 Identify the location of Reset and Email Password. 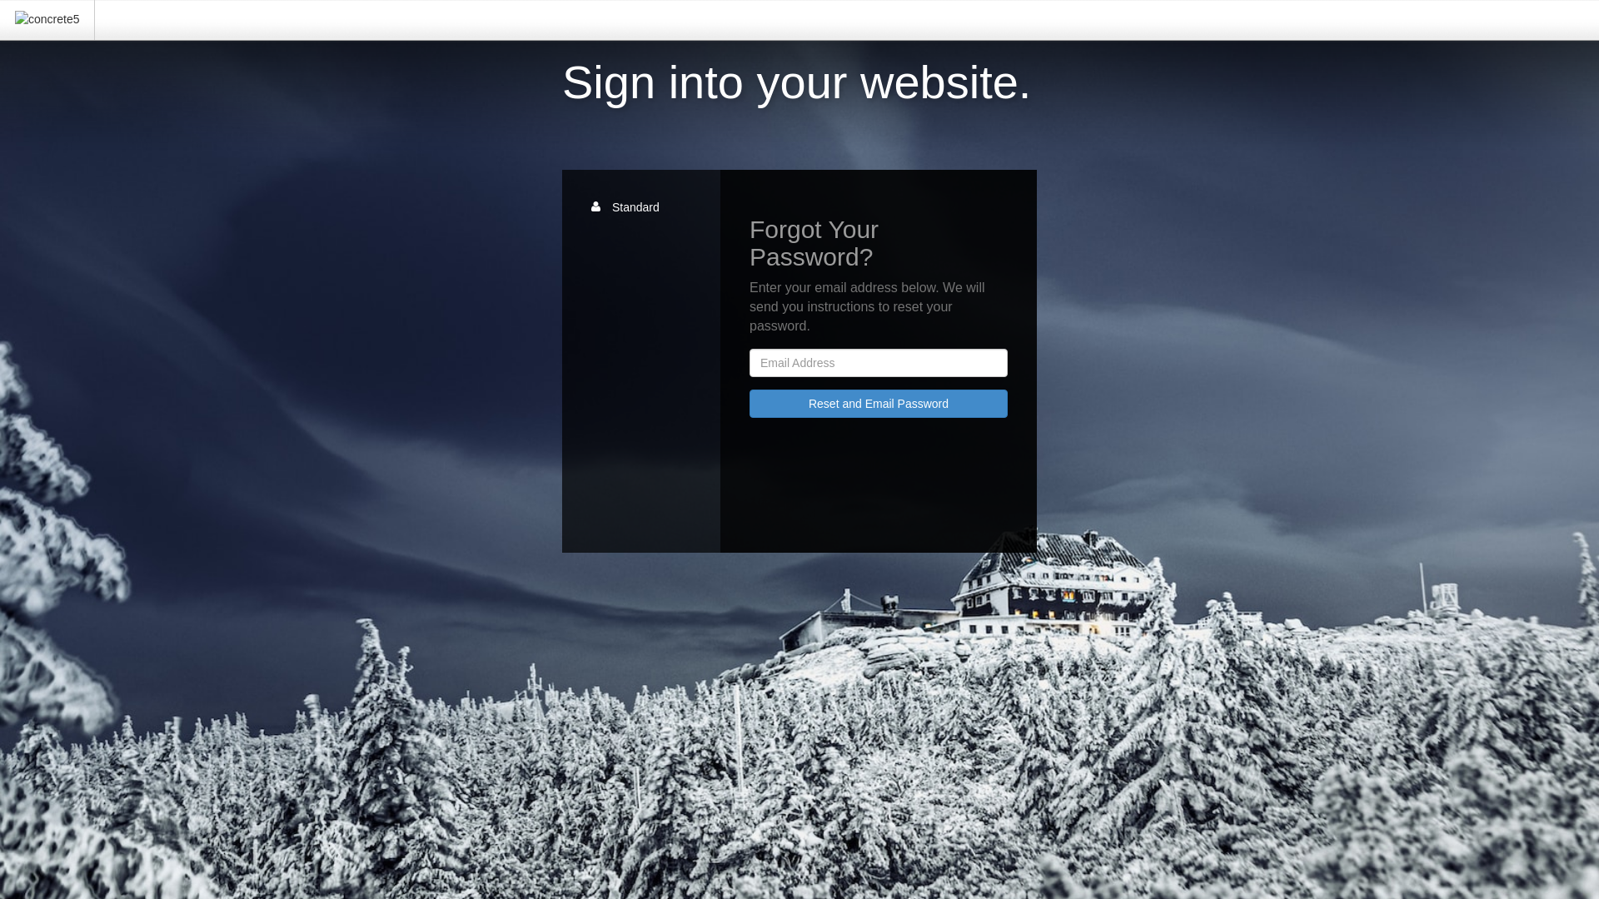
(879, 404).